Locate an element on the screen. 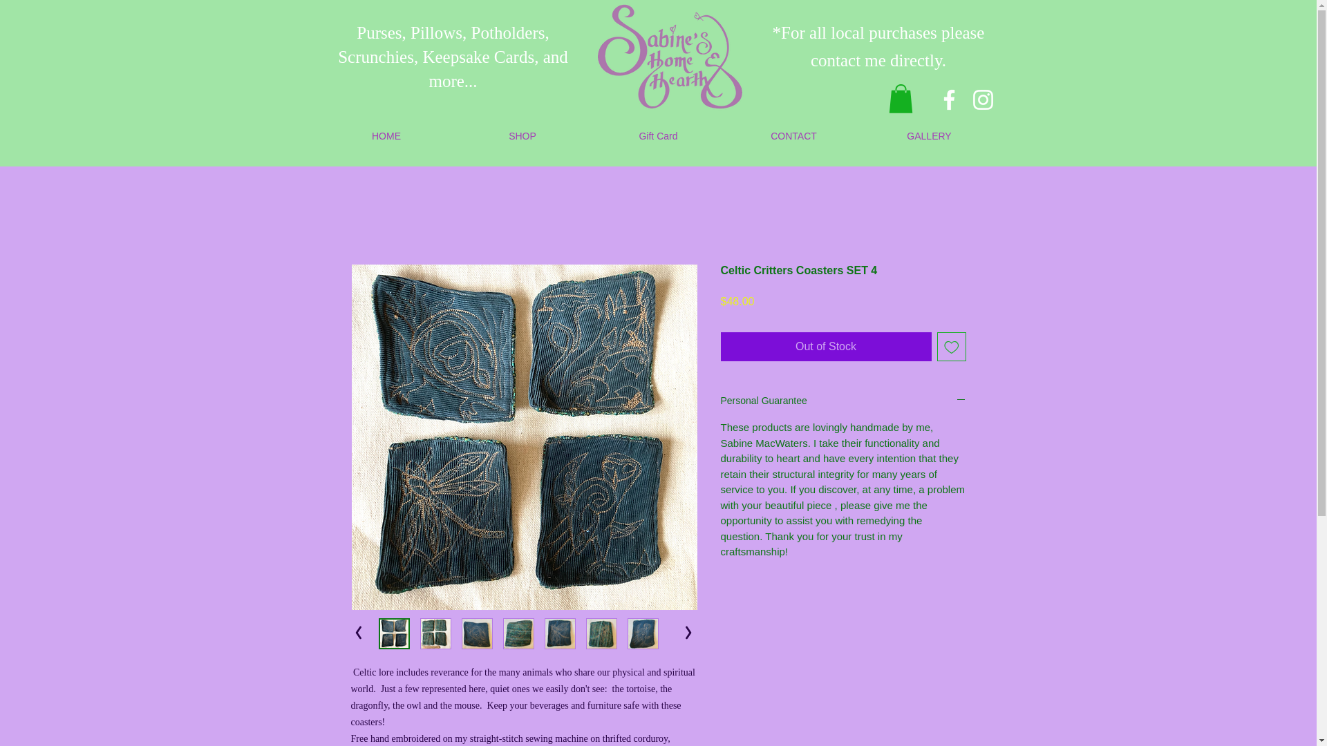  sabines-logo-final-design-a967aa-lavender-white-01.png is located at coordinates (670, 57).